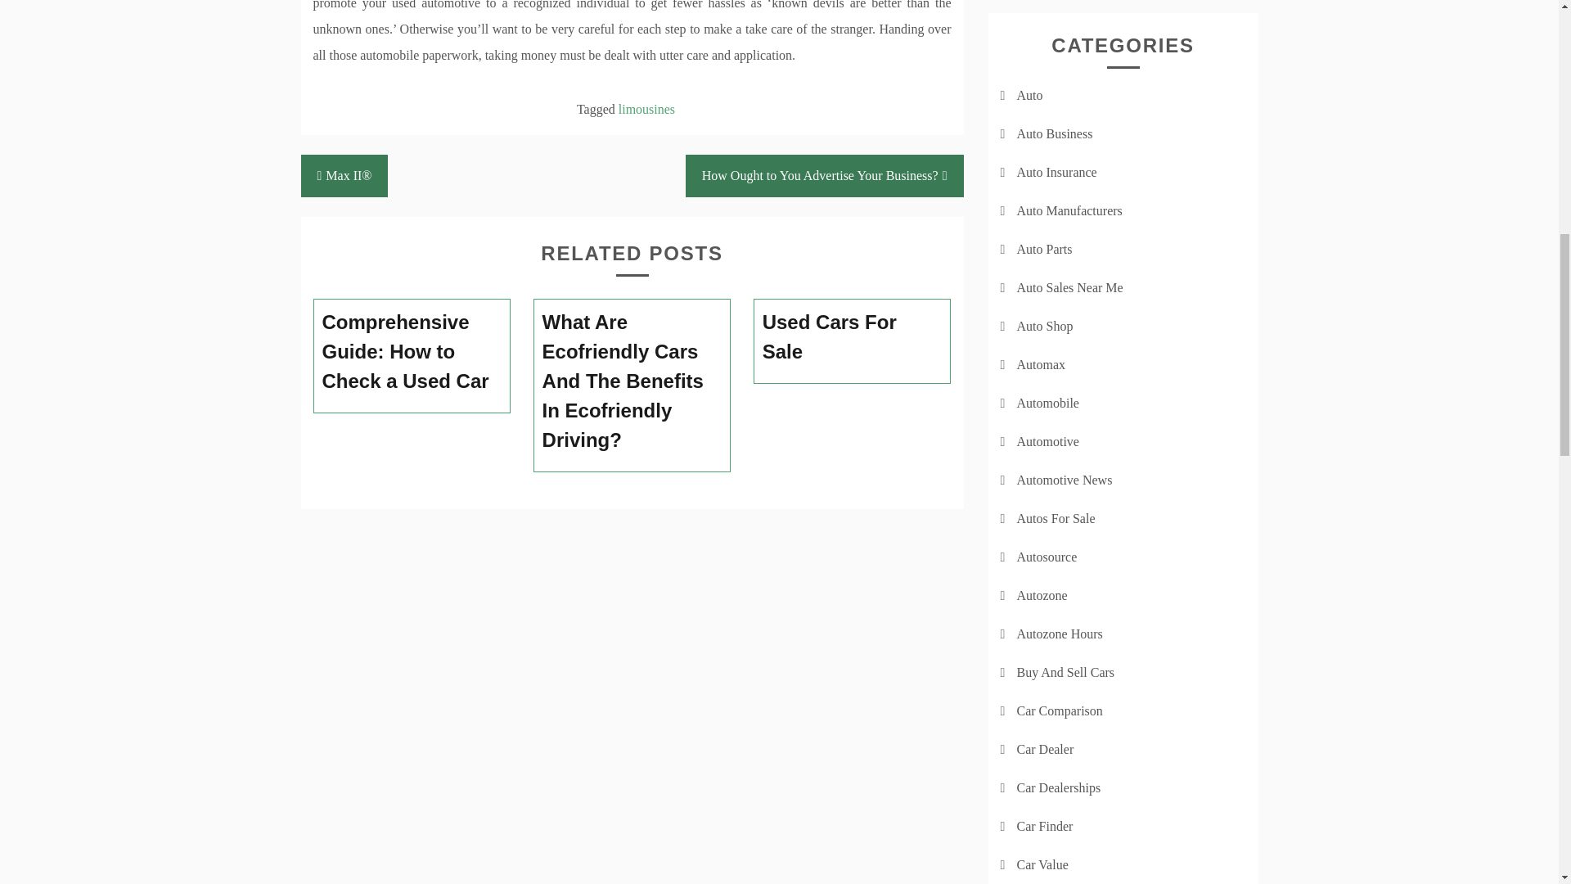 The width and height of the screenshot is (1571, 884). Describe the element at coordinates (825, 175) in the screenshot. I see `How Ought to You Advertise Your Business?` at that location.